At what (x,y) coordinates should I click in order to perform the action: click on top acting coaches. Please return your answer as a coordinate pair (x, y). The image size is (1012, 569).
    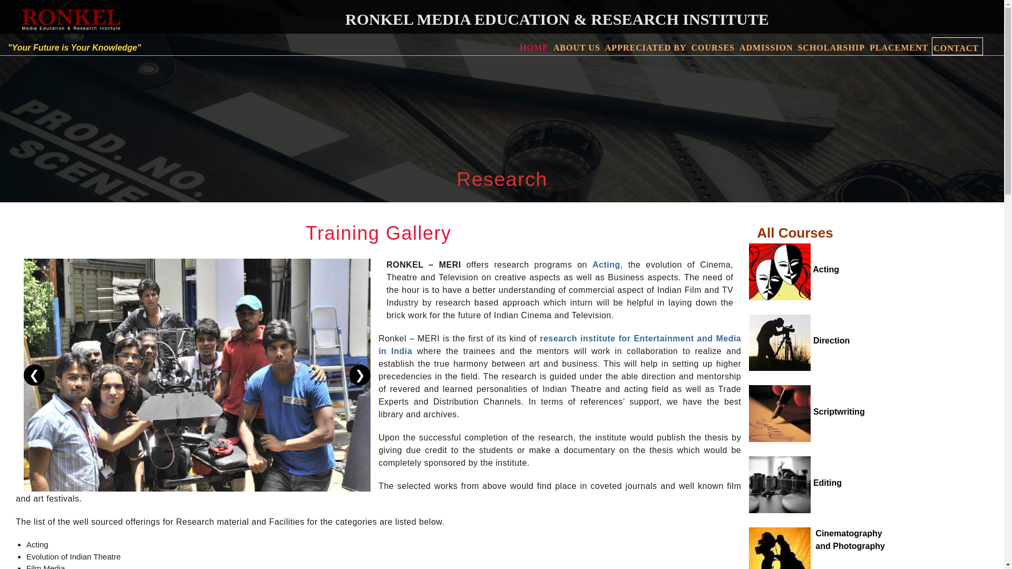
    Looking at the image, I should click on (560, 345).